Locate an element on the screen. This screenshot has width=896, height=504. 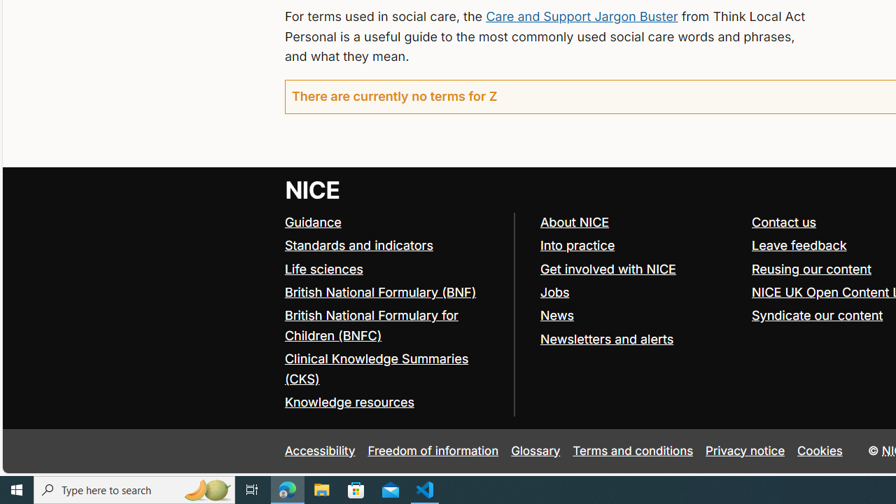
Contact us is located at coordinates (784, 222).